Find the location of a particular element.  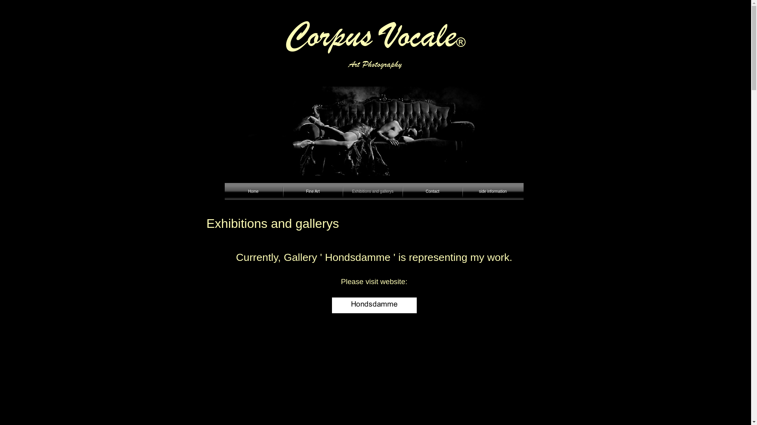

side information is located at coordinates (492, 191).